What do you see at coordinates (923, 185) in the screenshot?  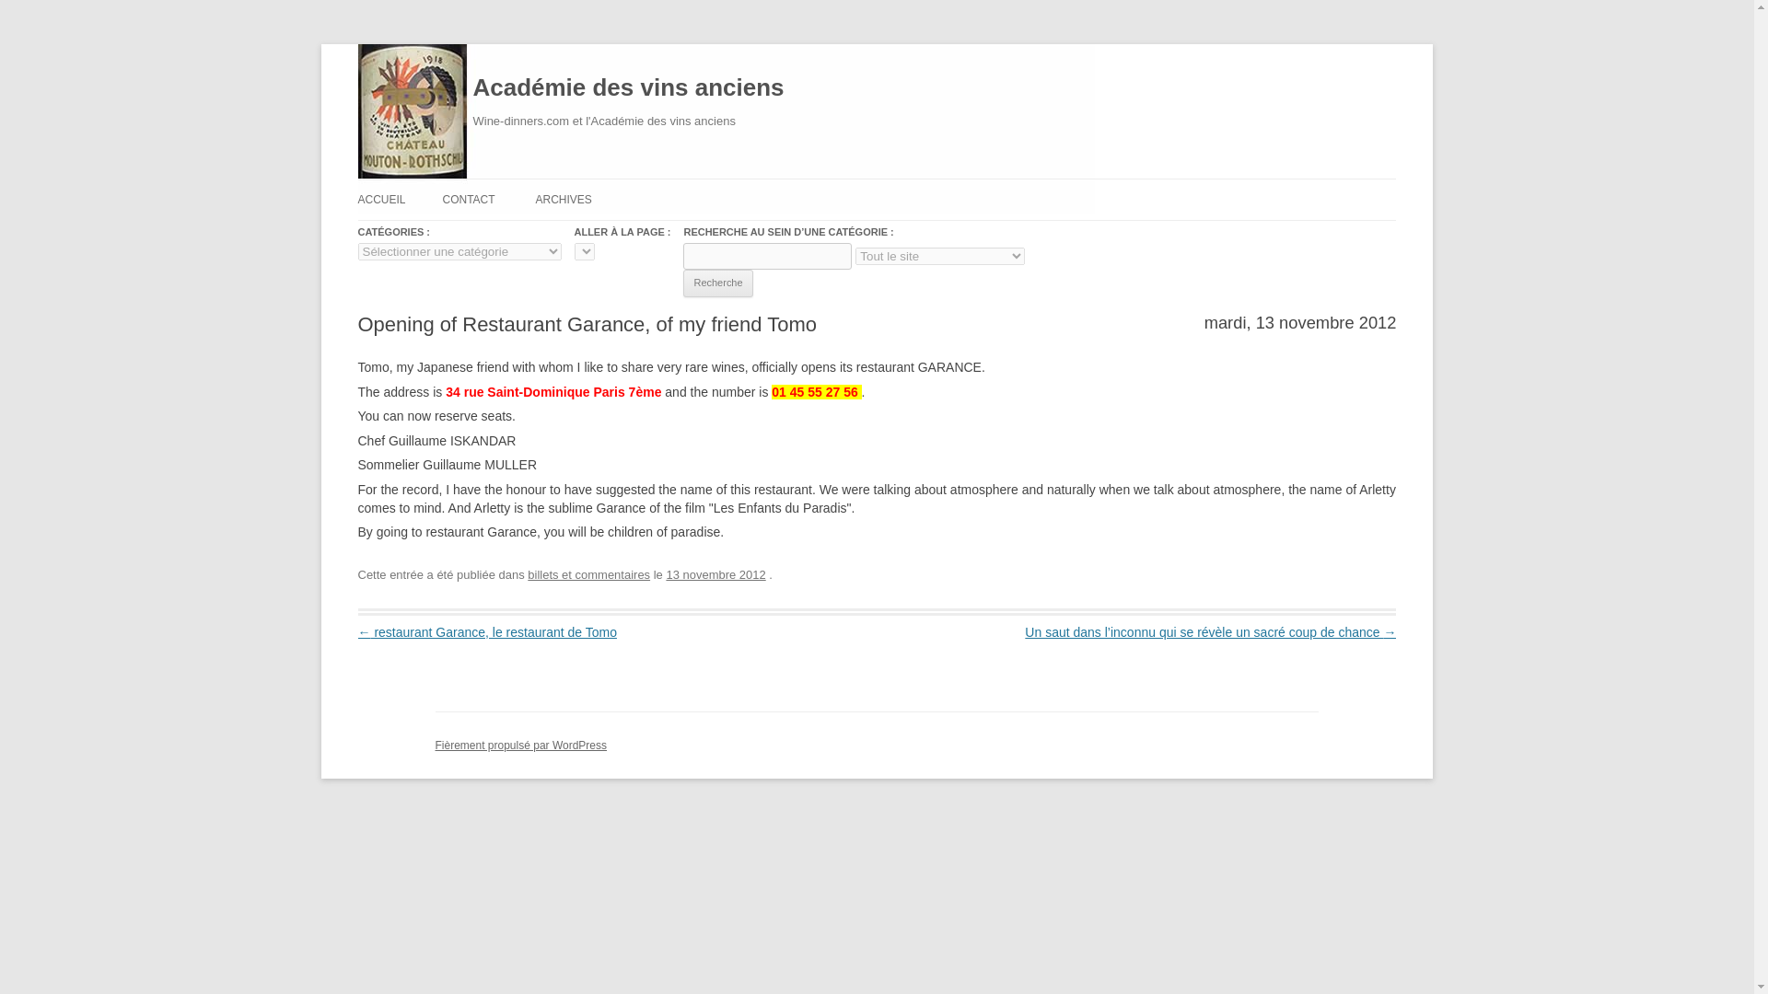 I see `Aller au contenu` at bounding box center [923, 185].